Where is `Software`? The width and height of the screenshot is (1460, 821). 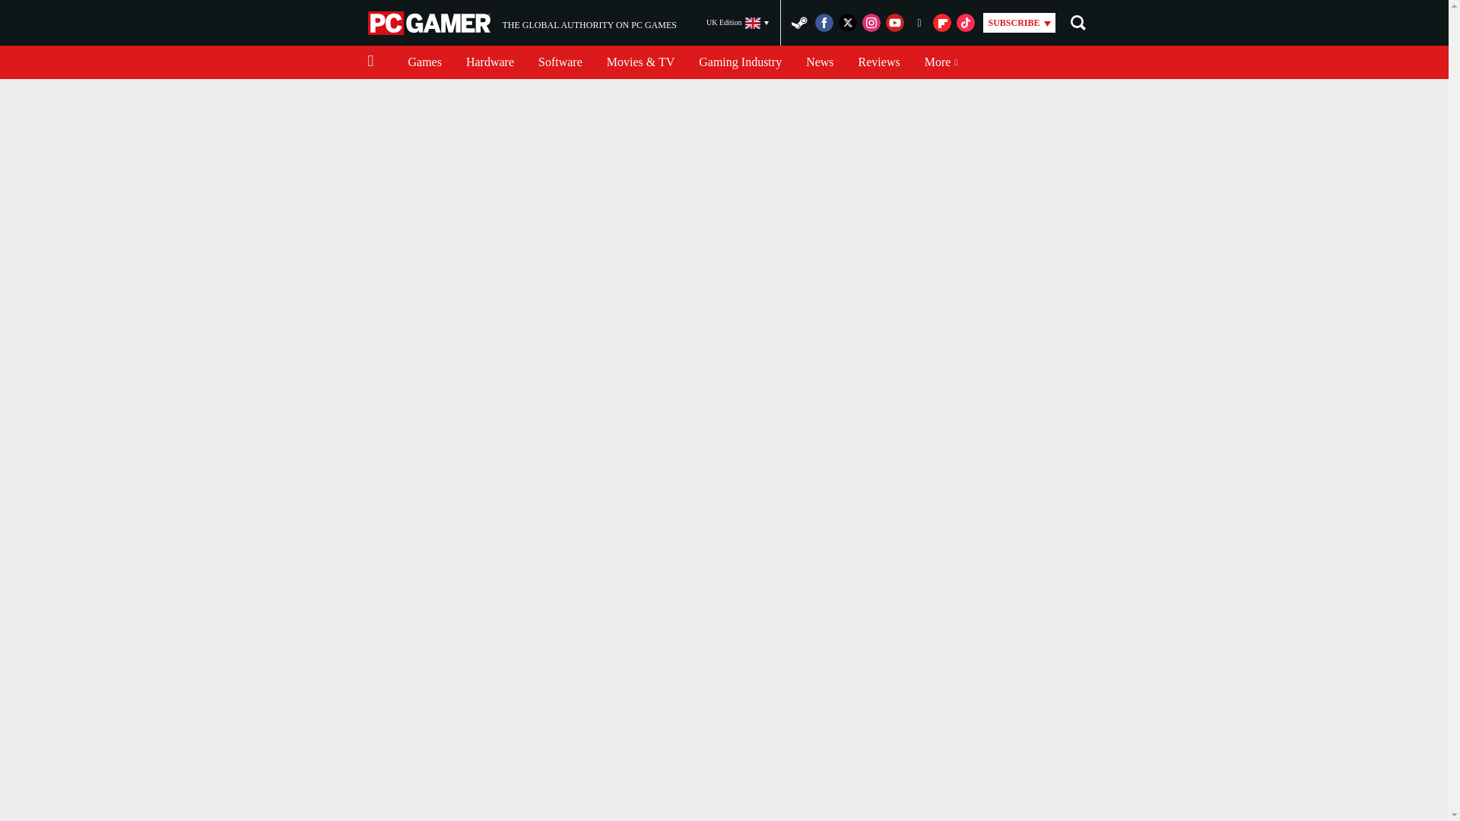 Software is located at coordinates (820, 62).